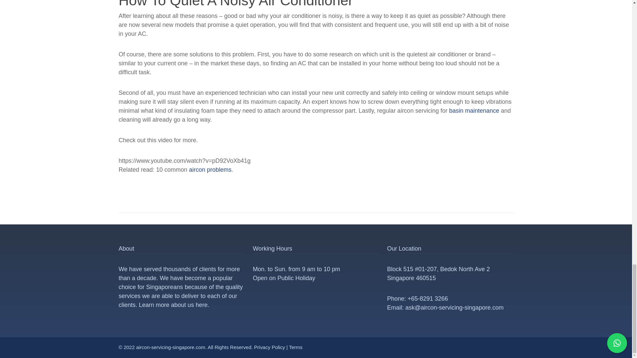 This screenshot has height=358, width=637. What do you see at coordinates (269, 347) in the screenshot?
I see `Privacy Policy` at bounding box center [269, 347].